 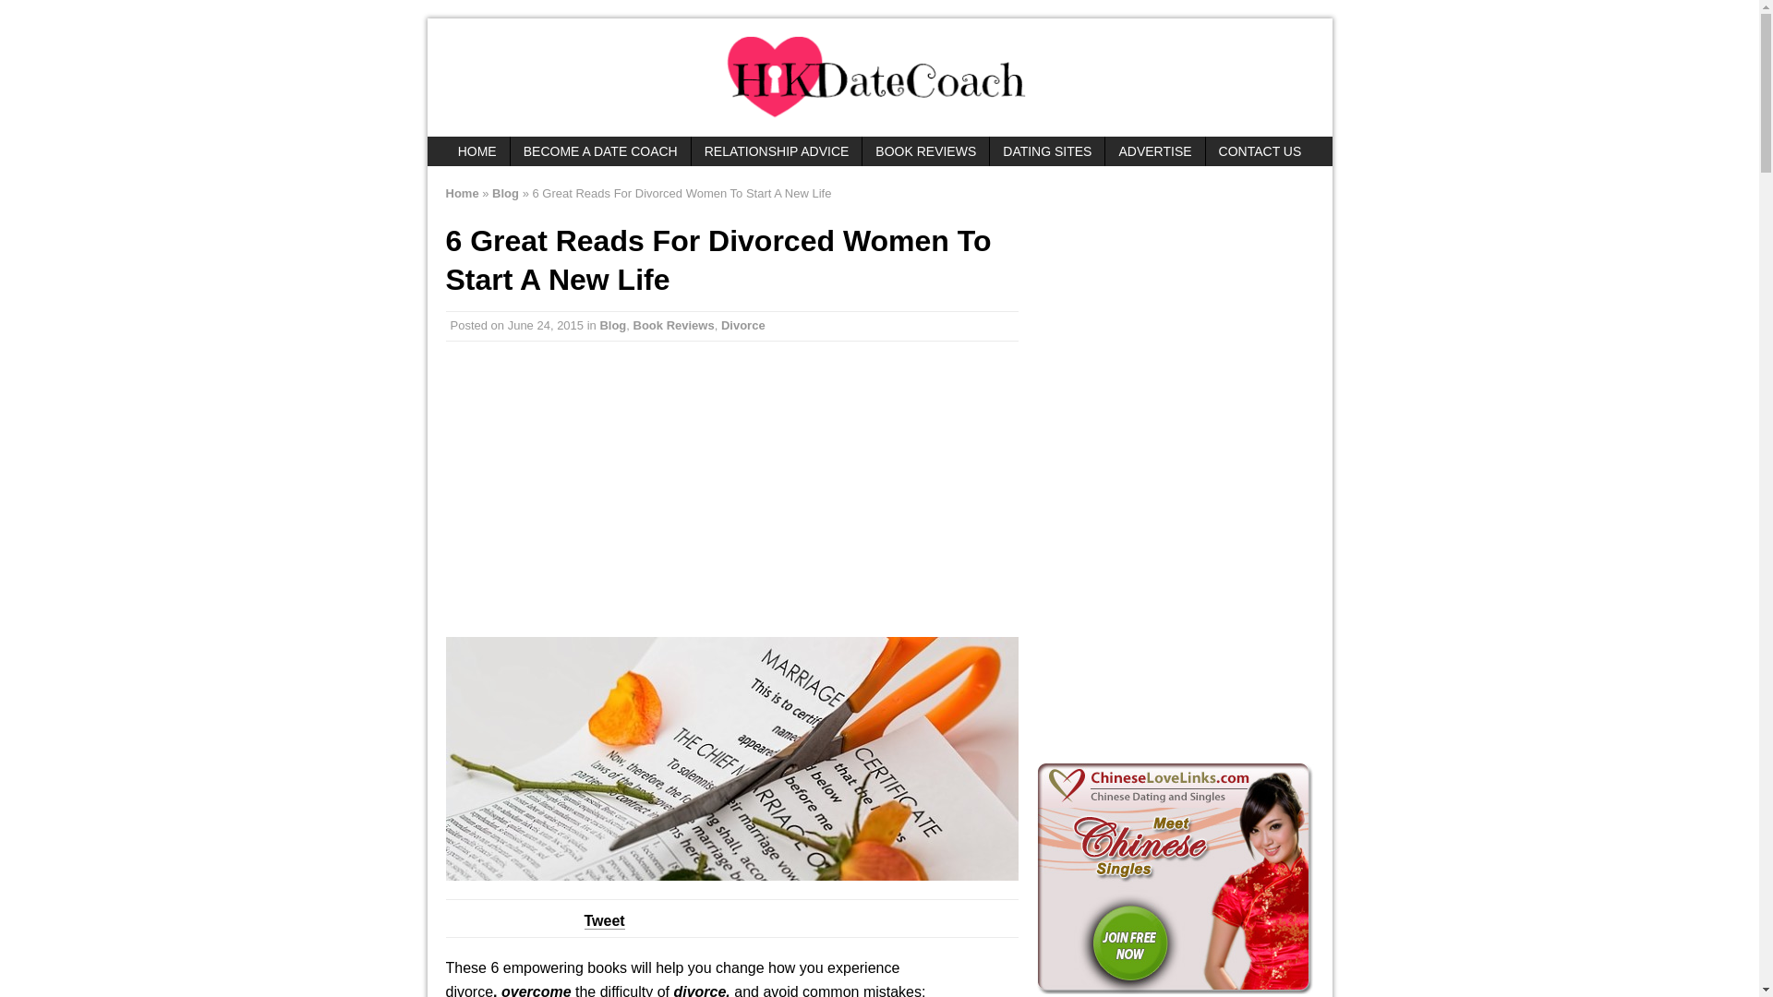 What do you see at coordinates (673, 325) in the screenshot?
I see `Book Reviews` at bounding box center [673, 325].